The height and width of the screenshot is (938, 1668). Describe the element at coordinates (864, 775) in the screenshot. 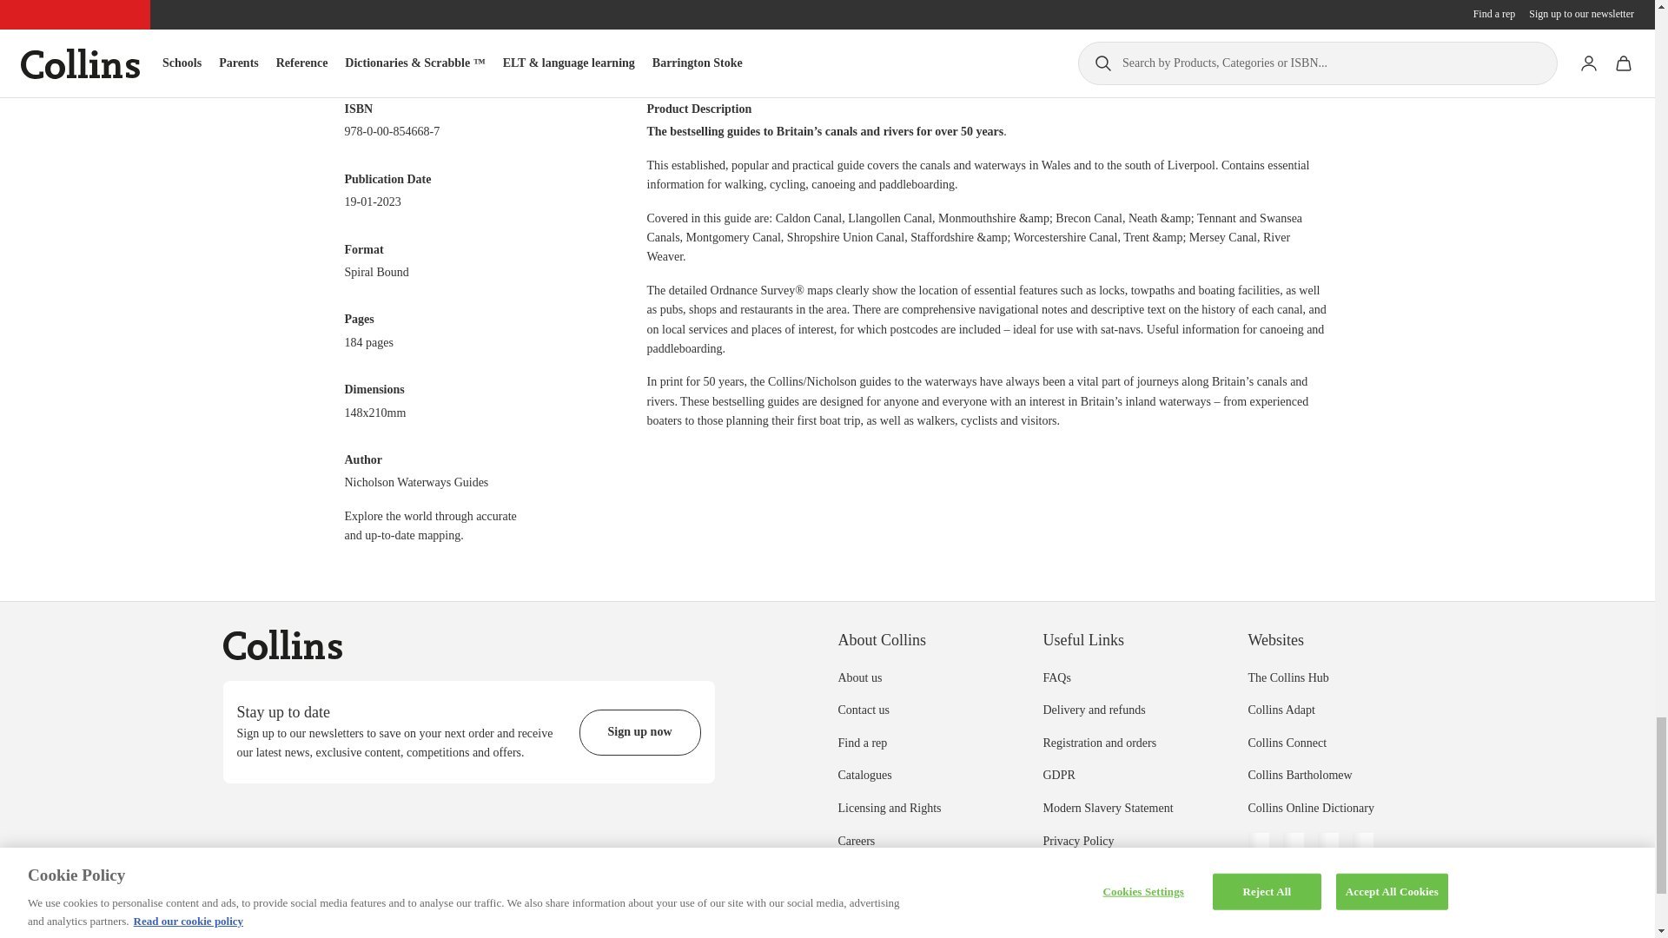

I see `Catalogues` at that location.